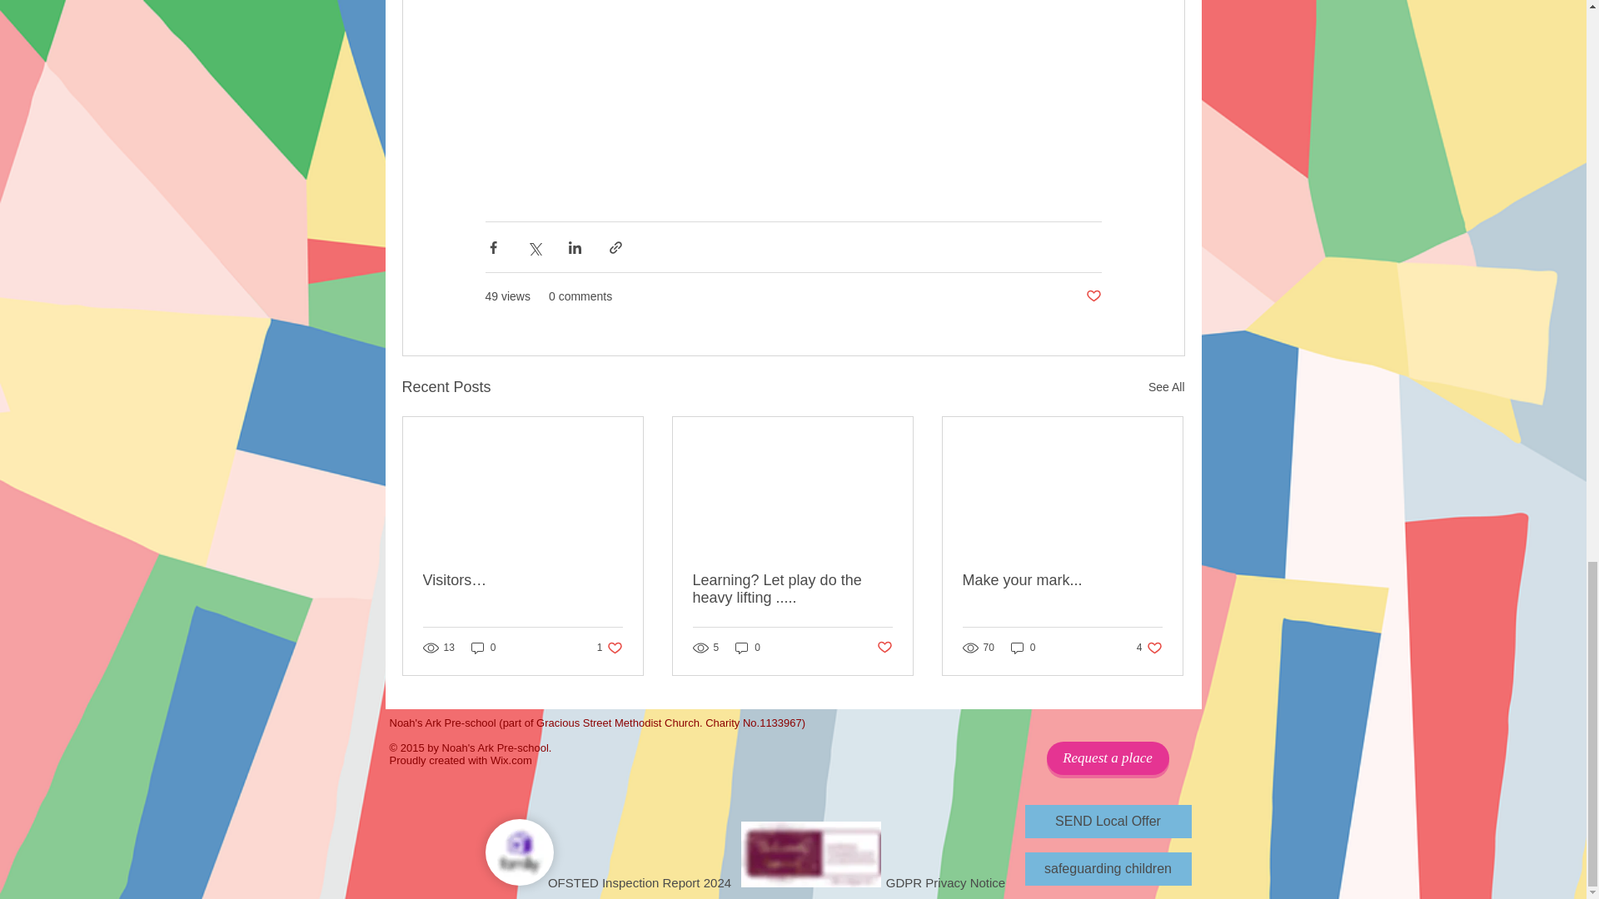 The width and height of the screenshot is (1599, 899). Describe the element at coordinates (811, 854) in the screenshot. I see `Post not marked as liked` at that location.